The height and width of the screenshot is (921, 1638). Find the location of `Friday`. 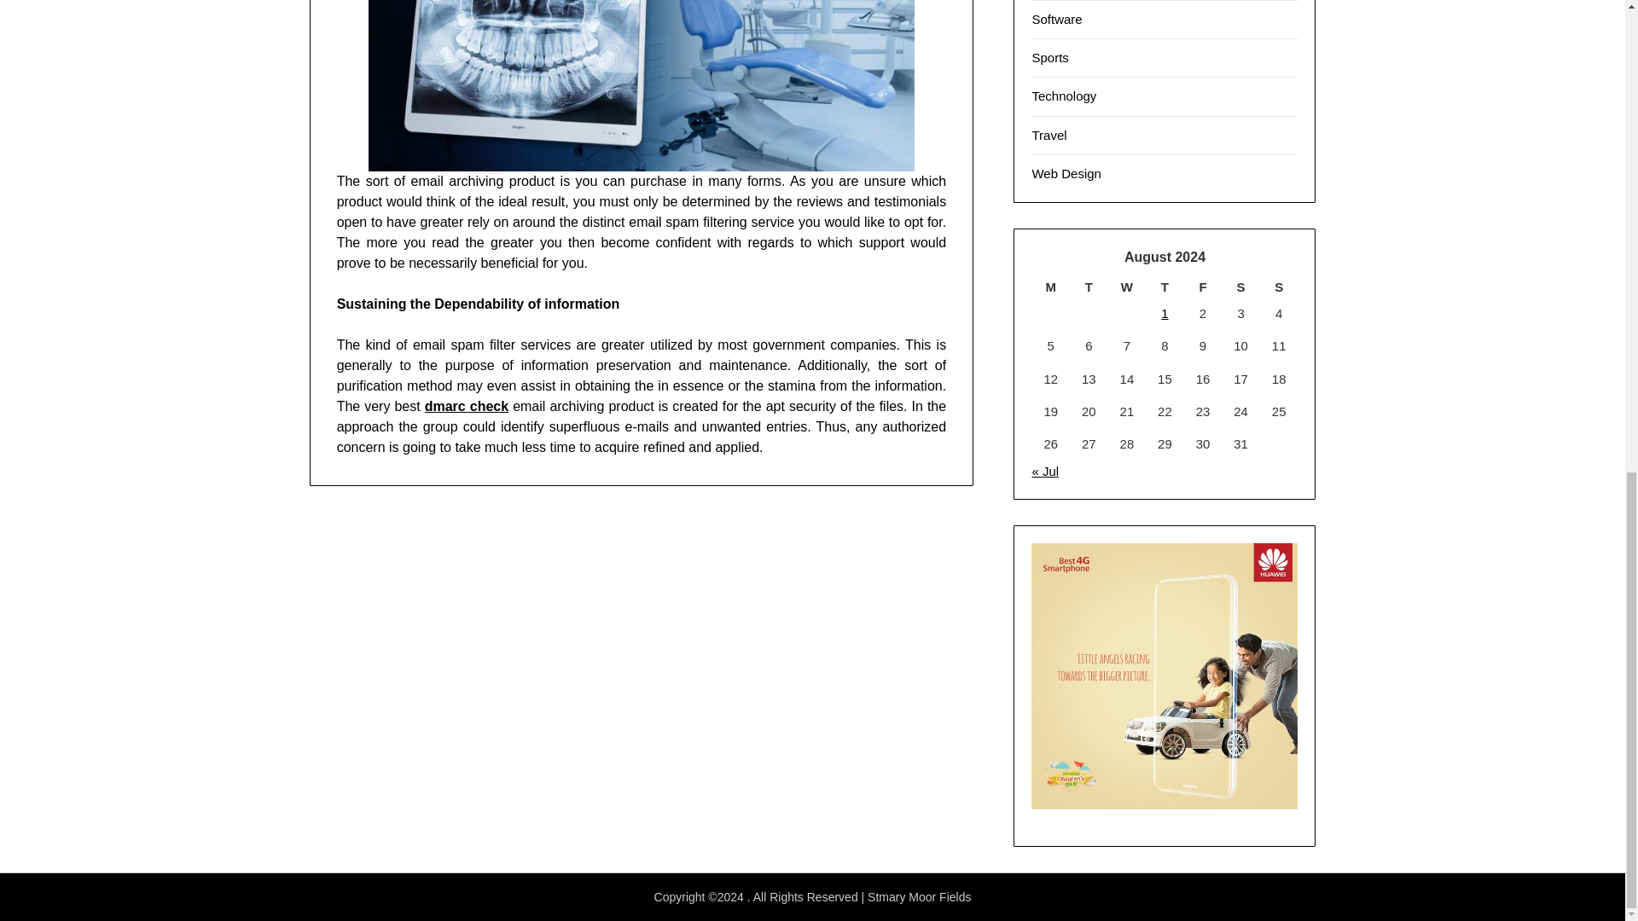

Friday is located at coordinates (1203, 287).